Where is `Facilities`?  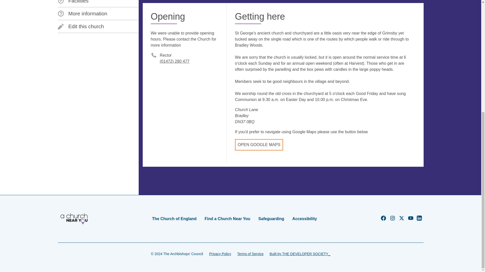
Facilities is located at coordinates (73, 2).